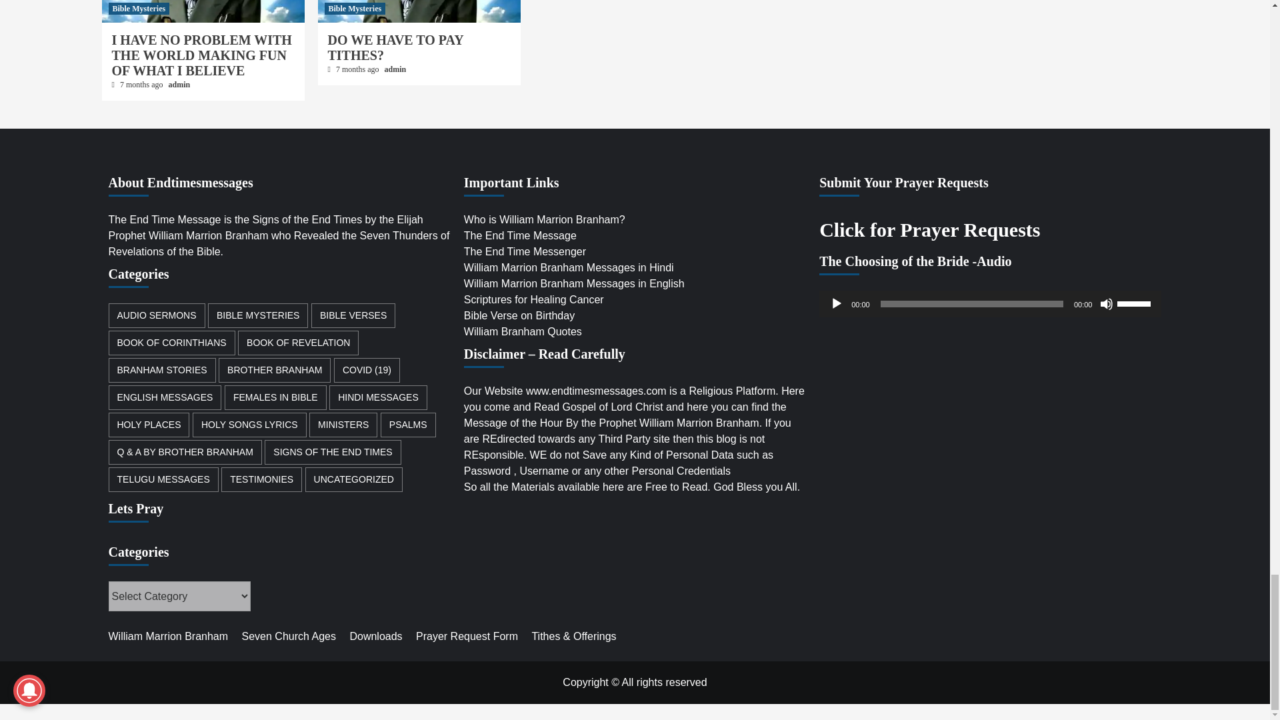 Image resolution: width=1280 pixels, height=720 pixels. Describe the element at coordinates (836, 304) in the screenshot. I see `Play` at that location.